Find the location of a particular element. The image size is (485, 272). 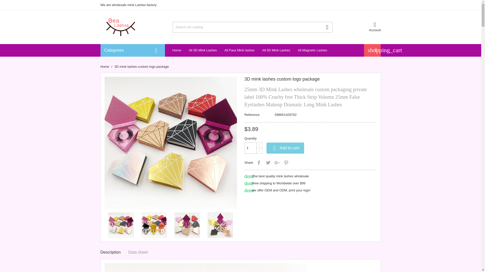

1 is located at coordinates (250, 148).